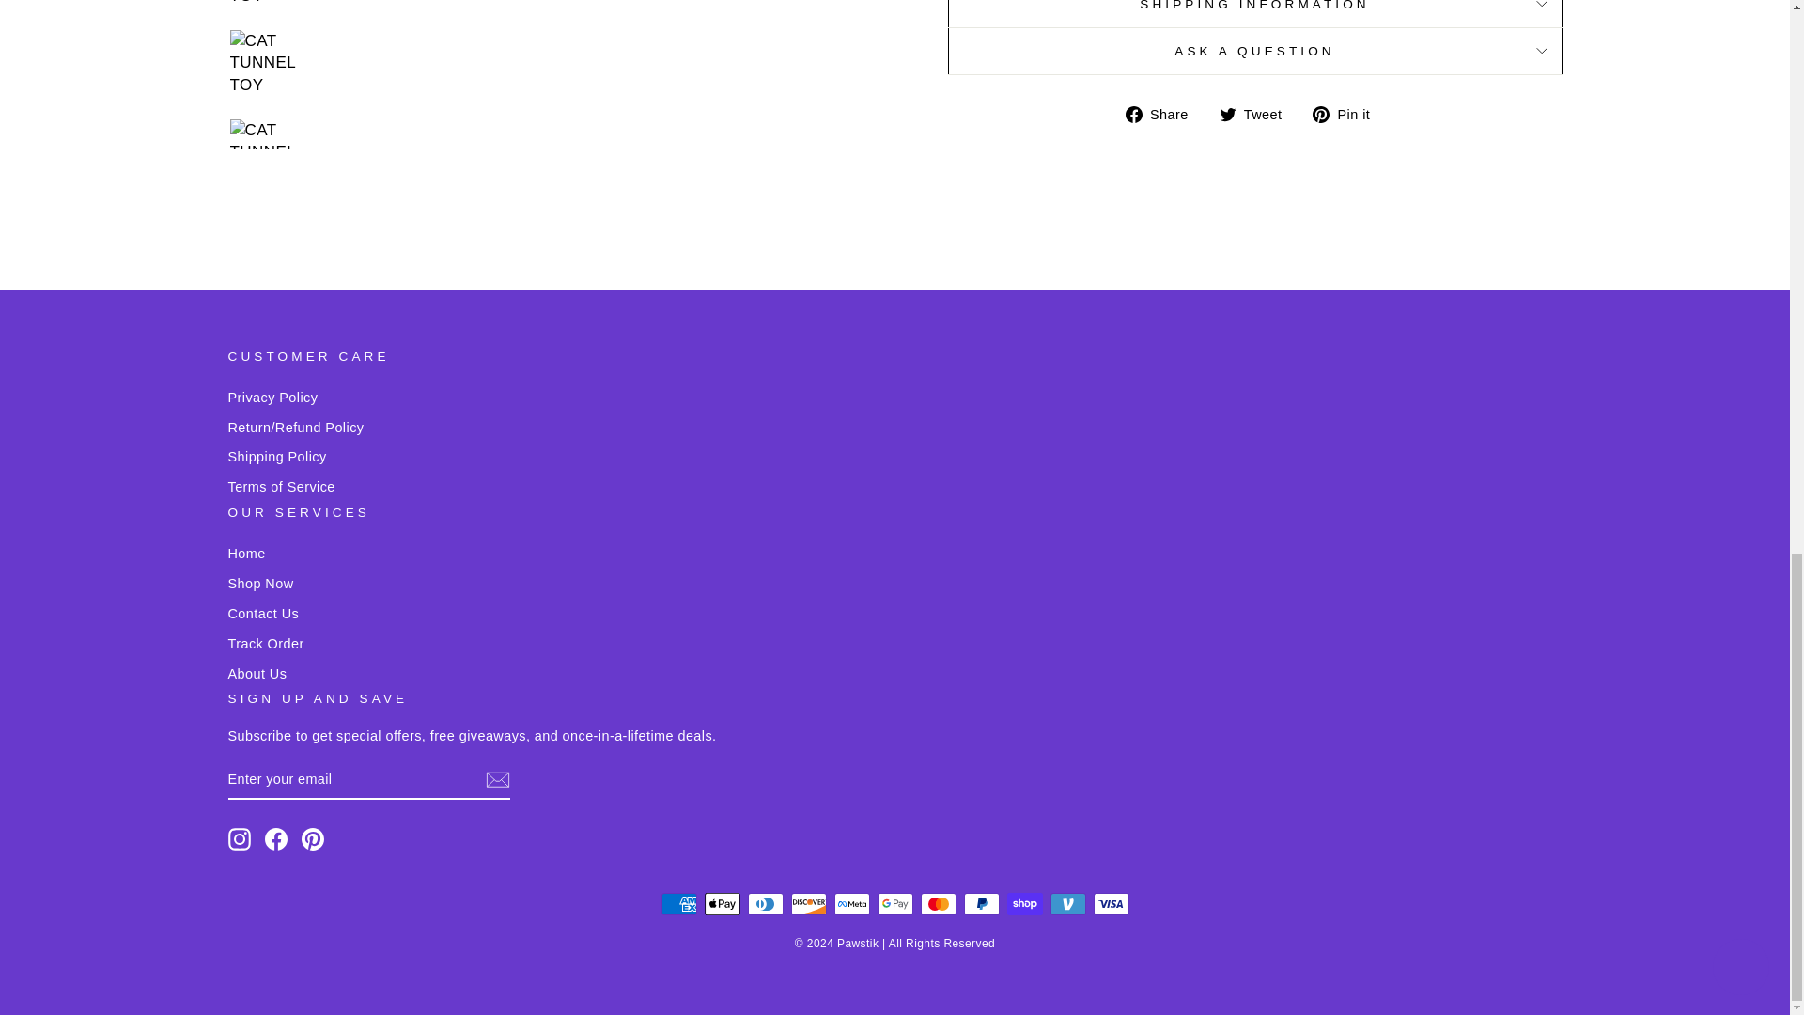  Describe the element at coordinates (312, 839) in the screenshot. I see `Pawstik on Pinterest` at that location.